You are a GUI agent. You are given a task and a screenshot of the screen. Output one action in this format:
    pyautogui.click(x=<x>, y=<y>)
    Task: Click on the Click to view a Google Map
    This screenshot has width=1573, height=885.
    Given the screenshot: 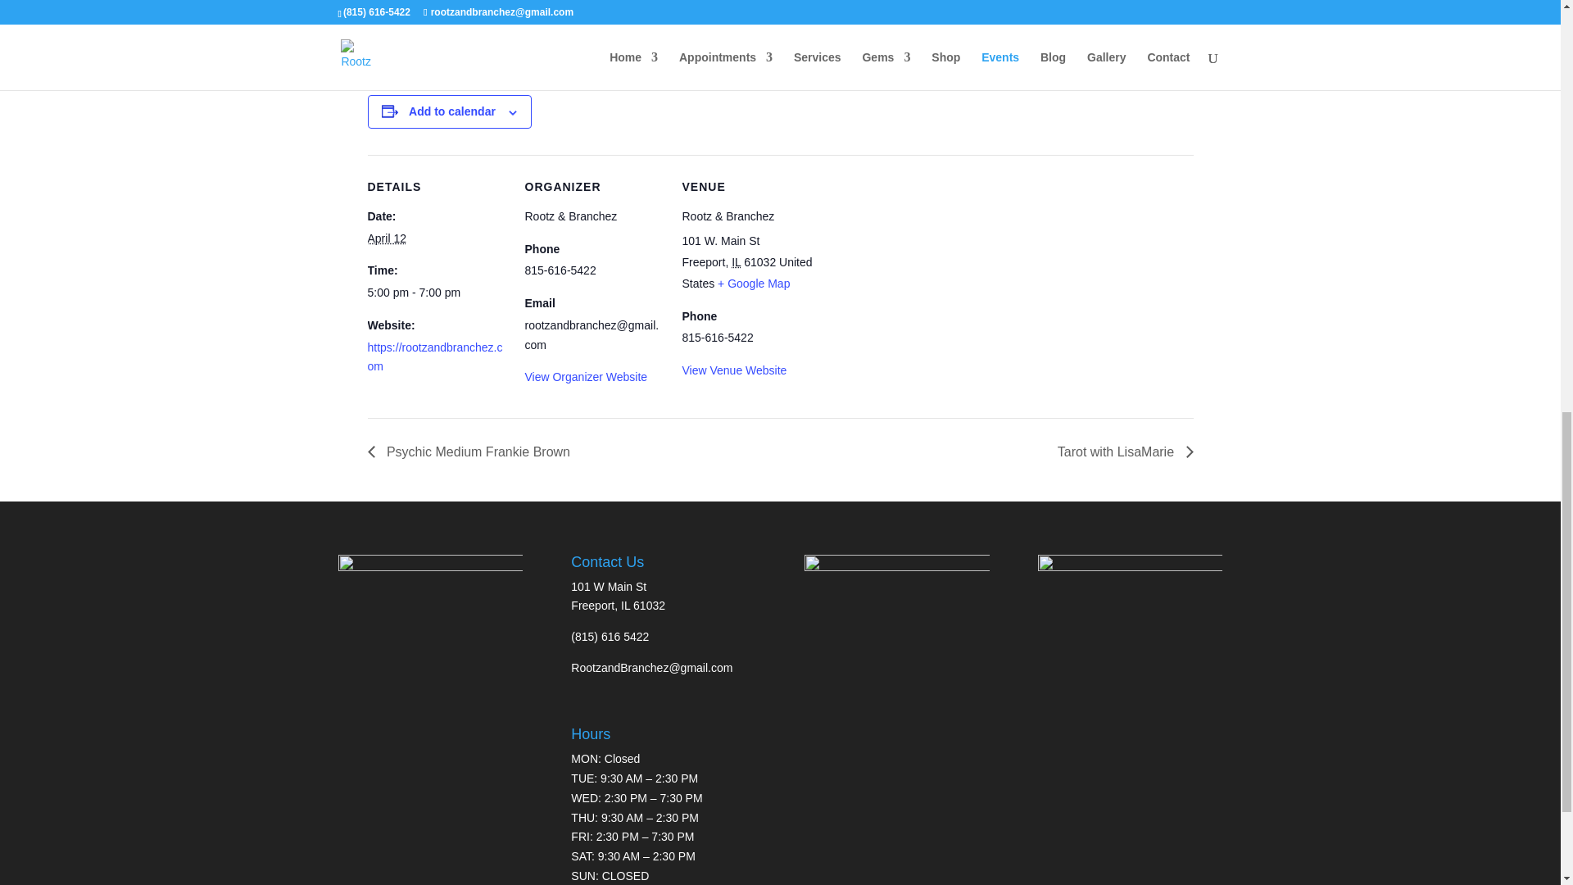 What is the action you would take?
    pyautogui.click(x=753, y=284)
    